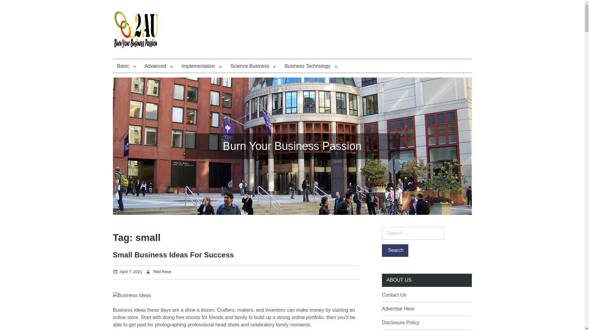  Describe the element at coordinates (311, 66) in the screenshot. I see `Business Technology` at that location.